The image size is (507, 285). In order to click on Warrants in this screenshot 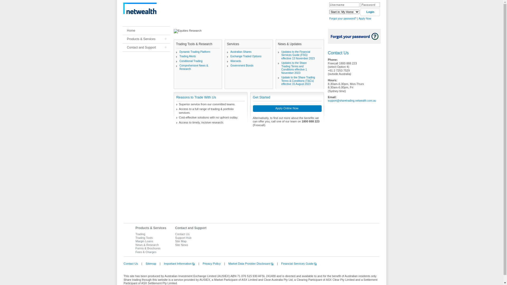, I will do `click(236, 61)`.